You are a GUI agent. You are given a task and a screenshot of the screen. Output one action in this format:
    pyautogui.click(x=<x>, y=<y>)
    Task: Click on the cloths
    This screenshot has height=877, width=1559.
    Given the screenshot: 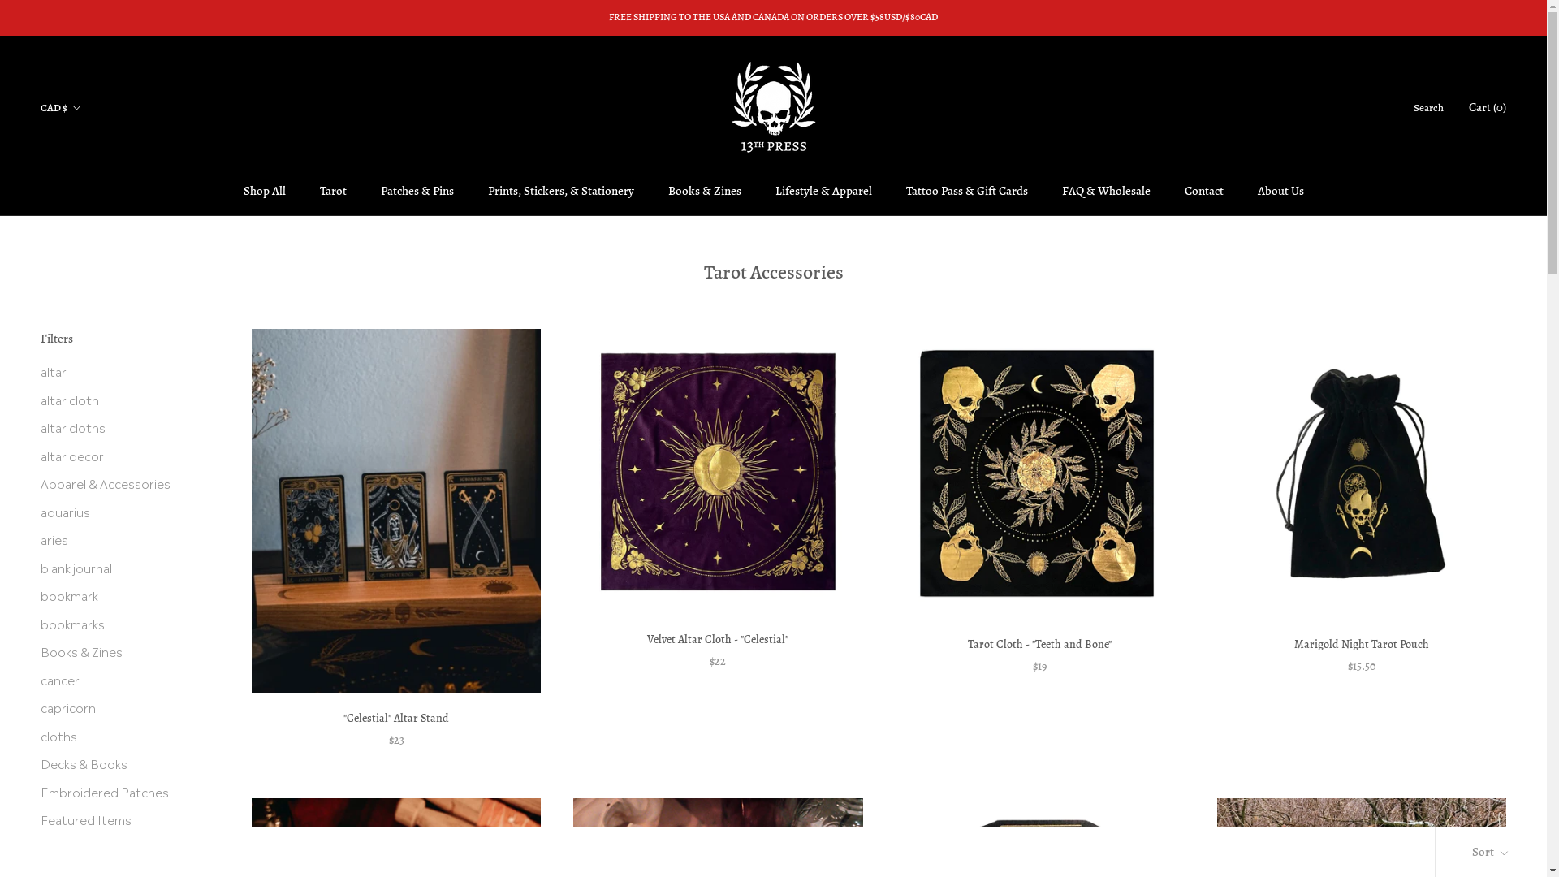 What is the action you would take?
    pyautogui.click(x=122, y=736)
    